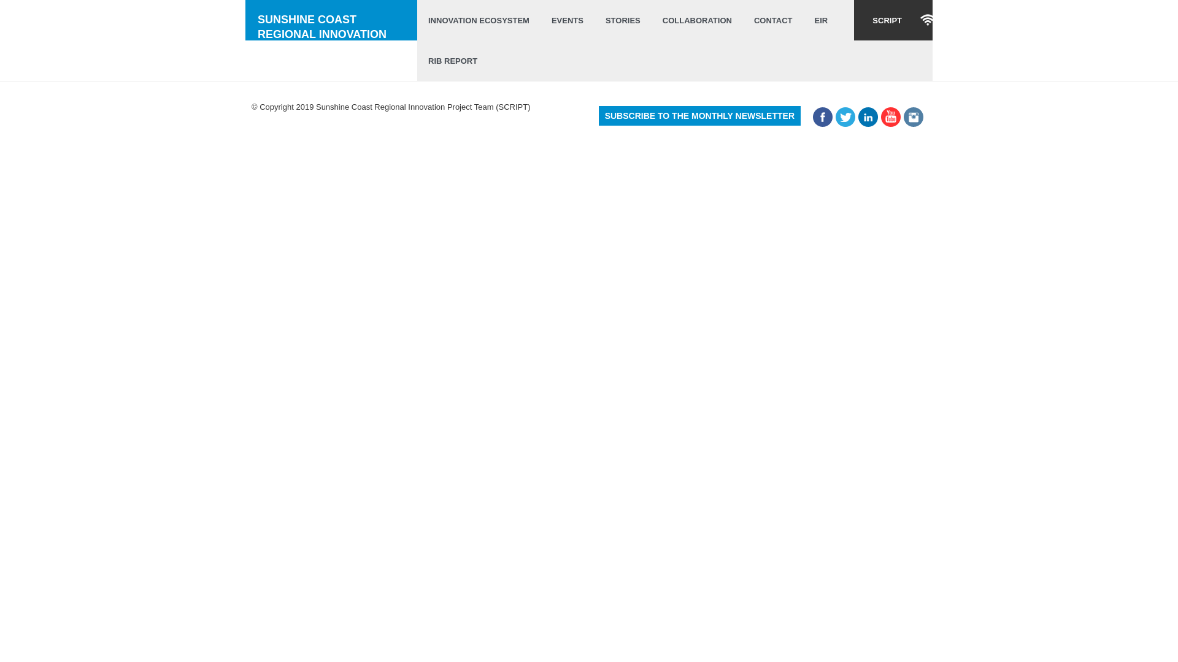 This screenshot has height=662, width=1178. Describe the element at coordinates (699, 116) in the screenshot. I see `SUBSCRIBE TO THE MONTHLY NEWSLETTER` at that location.